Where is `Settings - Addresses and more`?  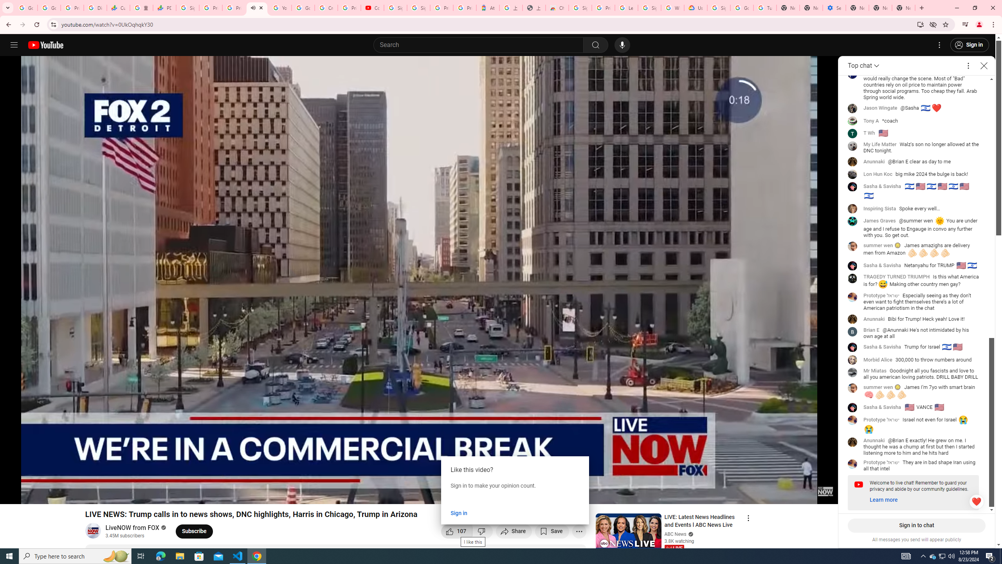
Settings - Addresses and more is located at coordinates (834, 8).